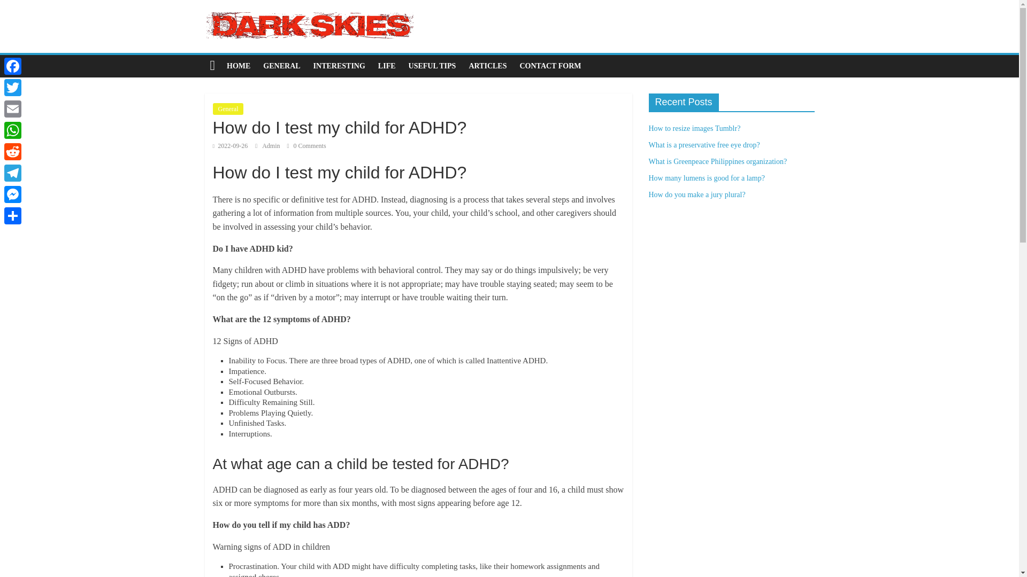  I want to click on How do you make a jury plural?, so click(696, 194).